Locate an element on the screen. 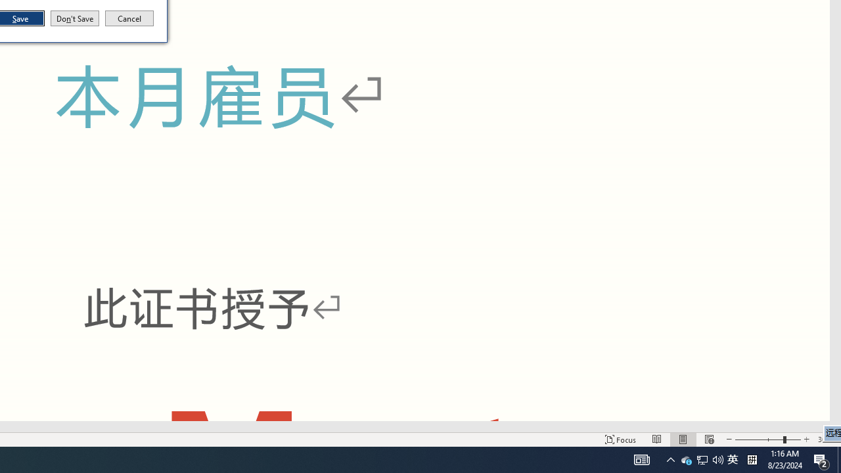 The image size is (841, 473). Don't Save is located at coordinates (733, 460).